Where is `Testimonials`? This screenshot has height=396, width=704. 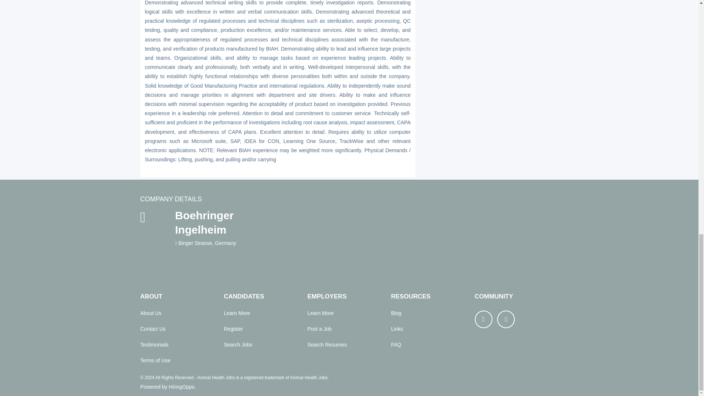 Testimonials is located at coordinates (154, 345).